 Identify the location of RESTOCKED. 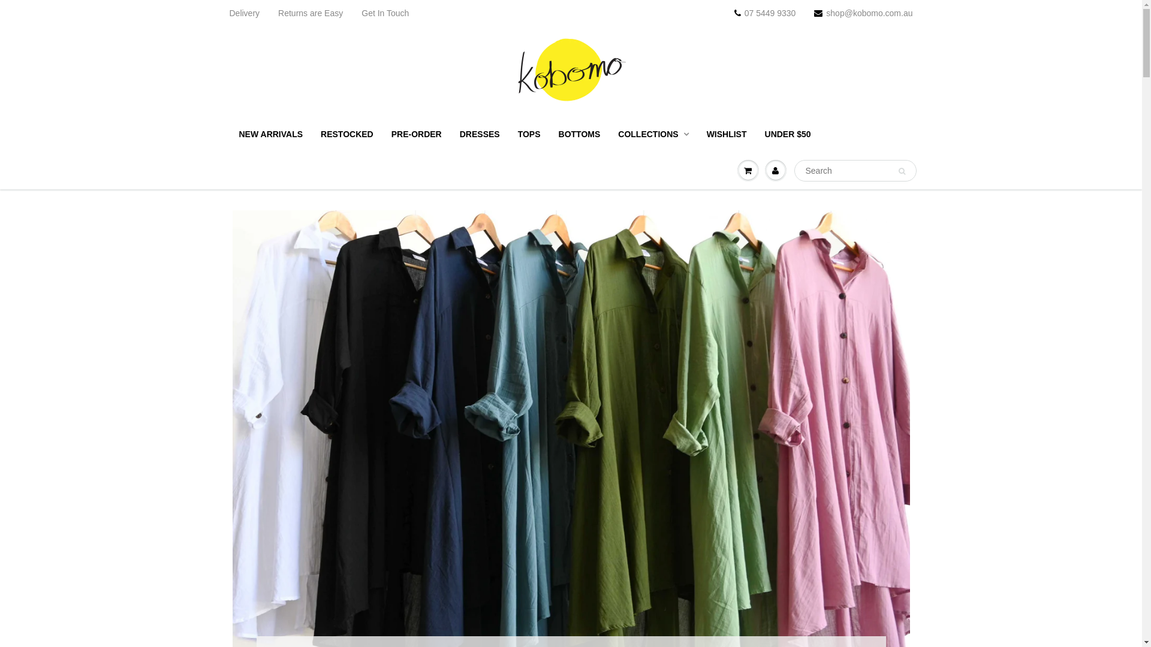
(347, 134).